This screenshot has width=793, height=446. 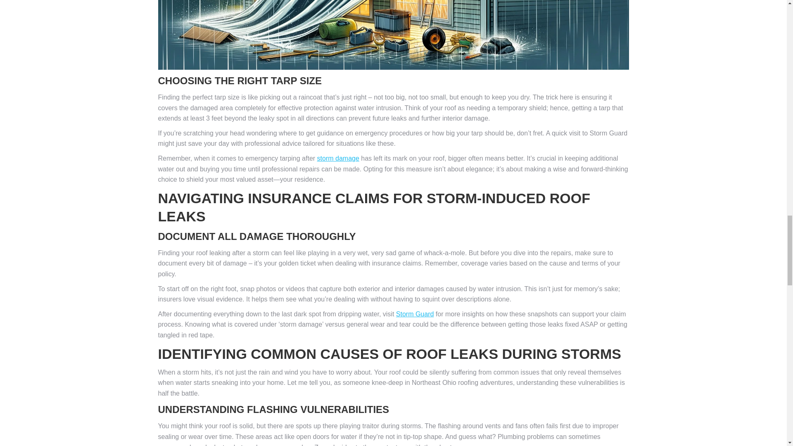 I want to click on Storm Damage, so click(x=338, y=158).